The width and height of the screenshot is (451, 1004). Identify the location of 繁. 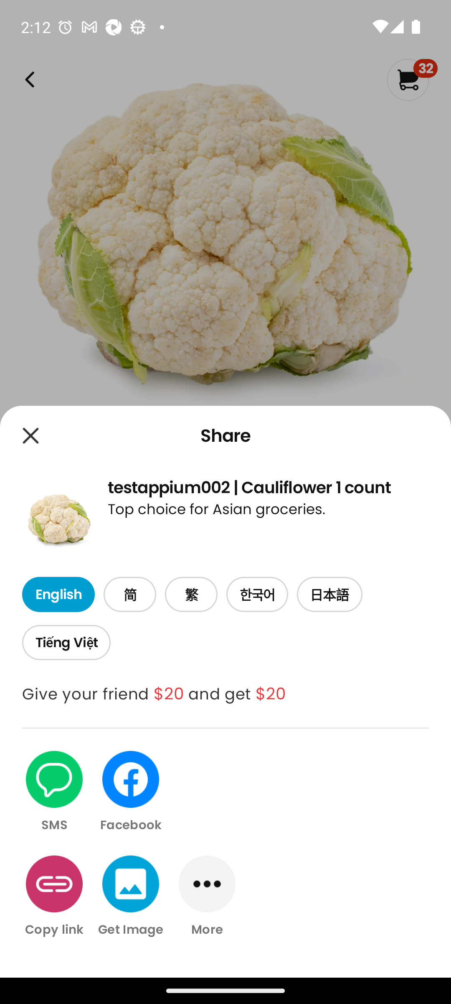
(191, 595).